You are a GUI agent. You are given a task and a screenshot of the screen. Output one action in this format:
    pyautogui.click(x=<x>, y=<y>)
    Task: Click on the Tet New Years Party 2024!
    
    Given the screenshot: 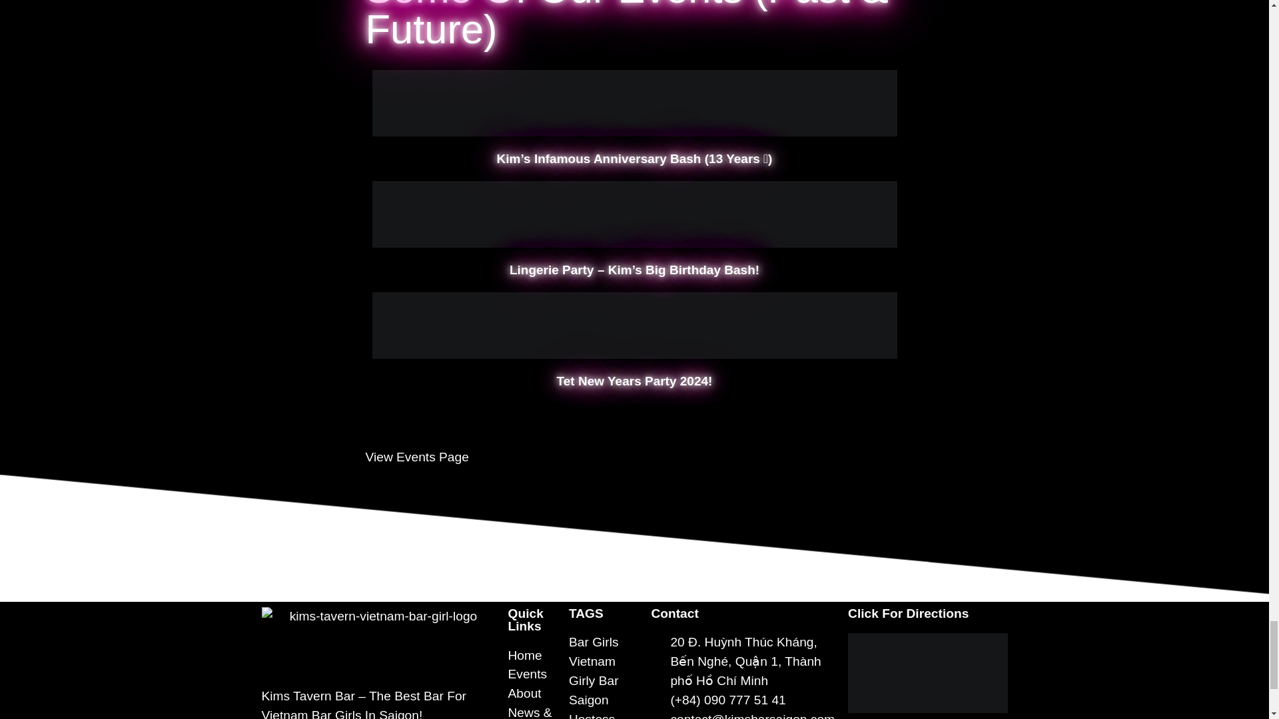 What is the action you would take?
    pyautogui.click(x=634, y=381)
    